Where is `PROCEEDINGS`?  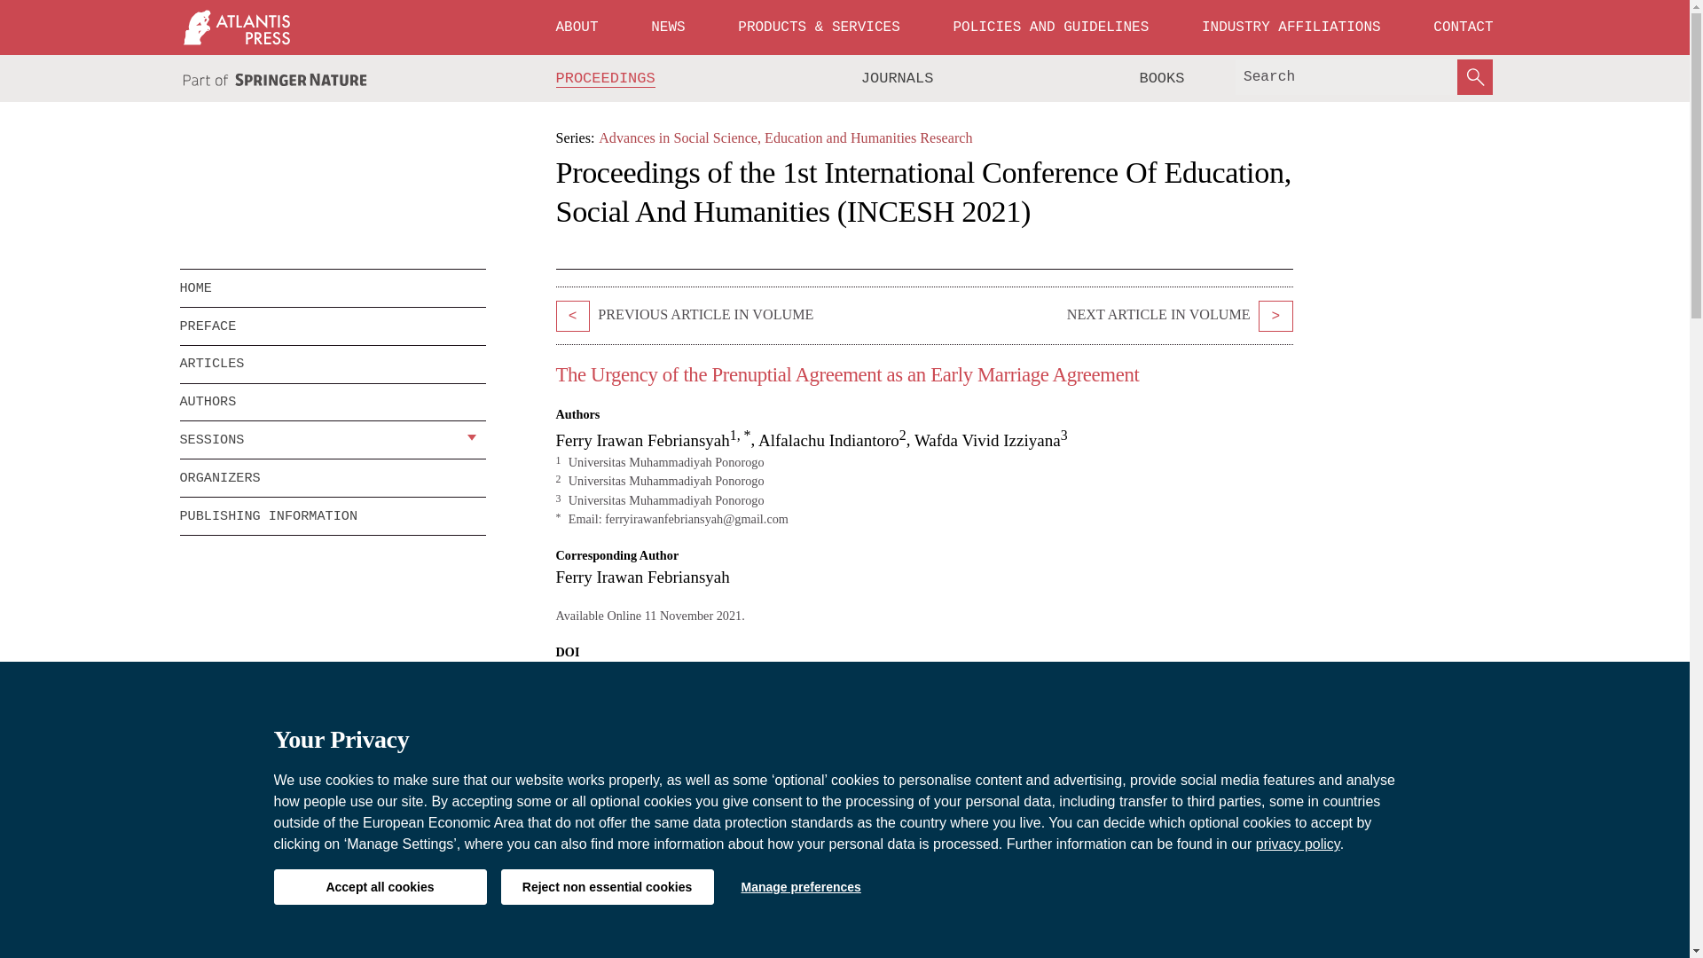
PROCEEDINGS is located at coordinates (606, 78).